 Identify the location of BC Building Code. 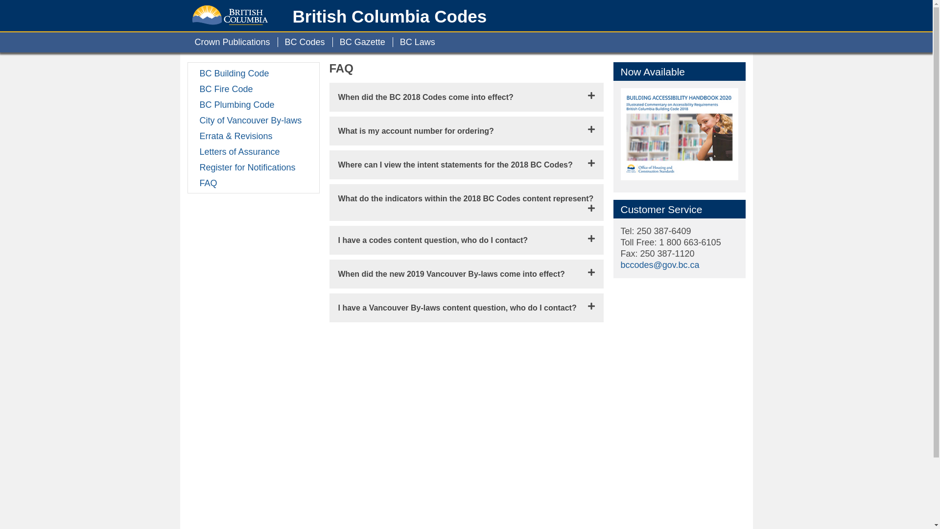
(254, 73).